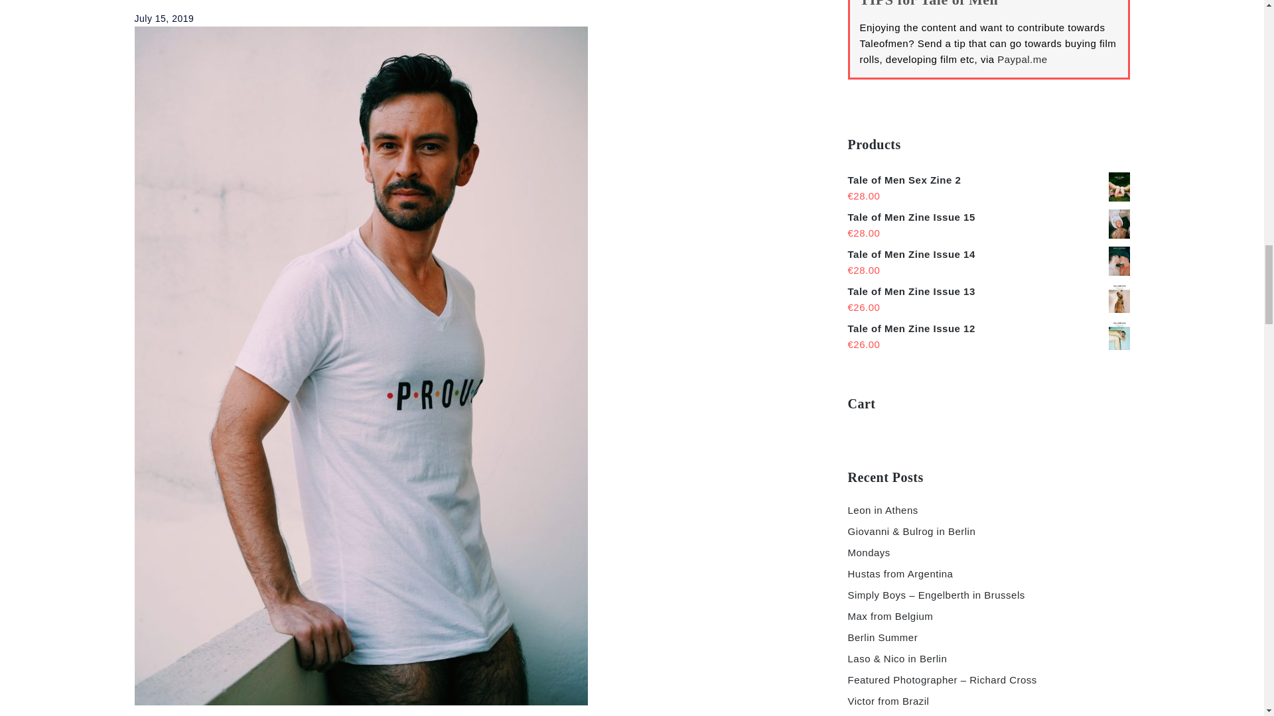 This screenshot has width=1274, height=716. I want to click on Tale of Men Zine Issue 14, so click(989, 255).